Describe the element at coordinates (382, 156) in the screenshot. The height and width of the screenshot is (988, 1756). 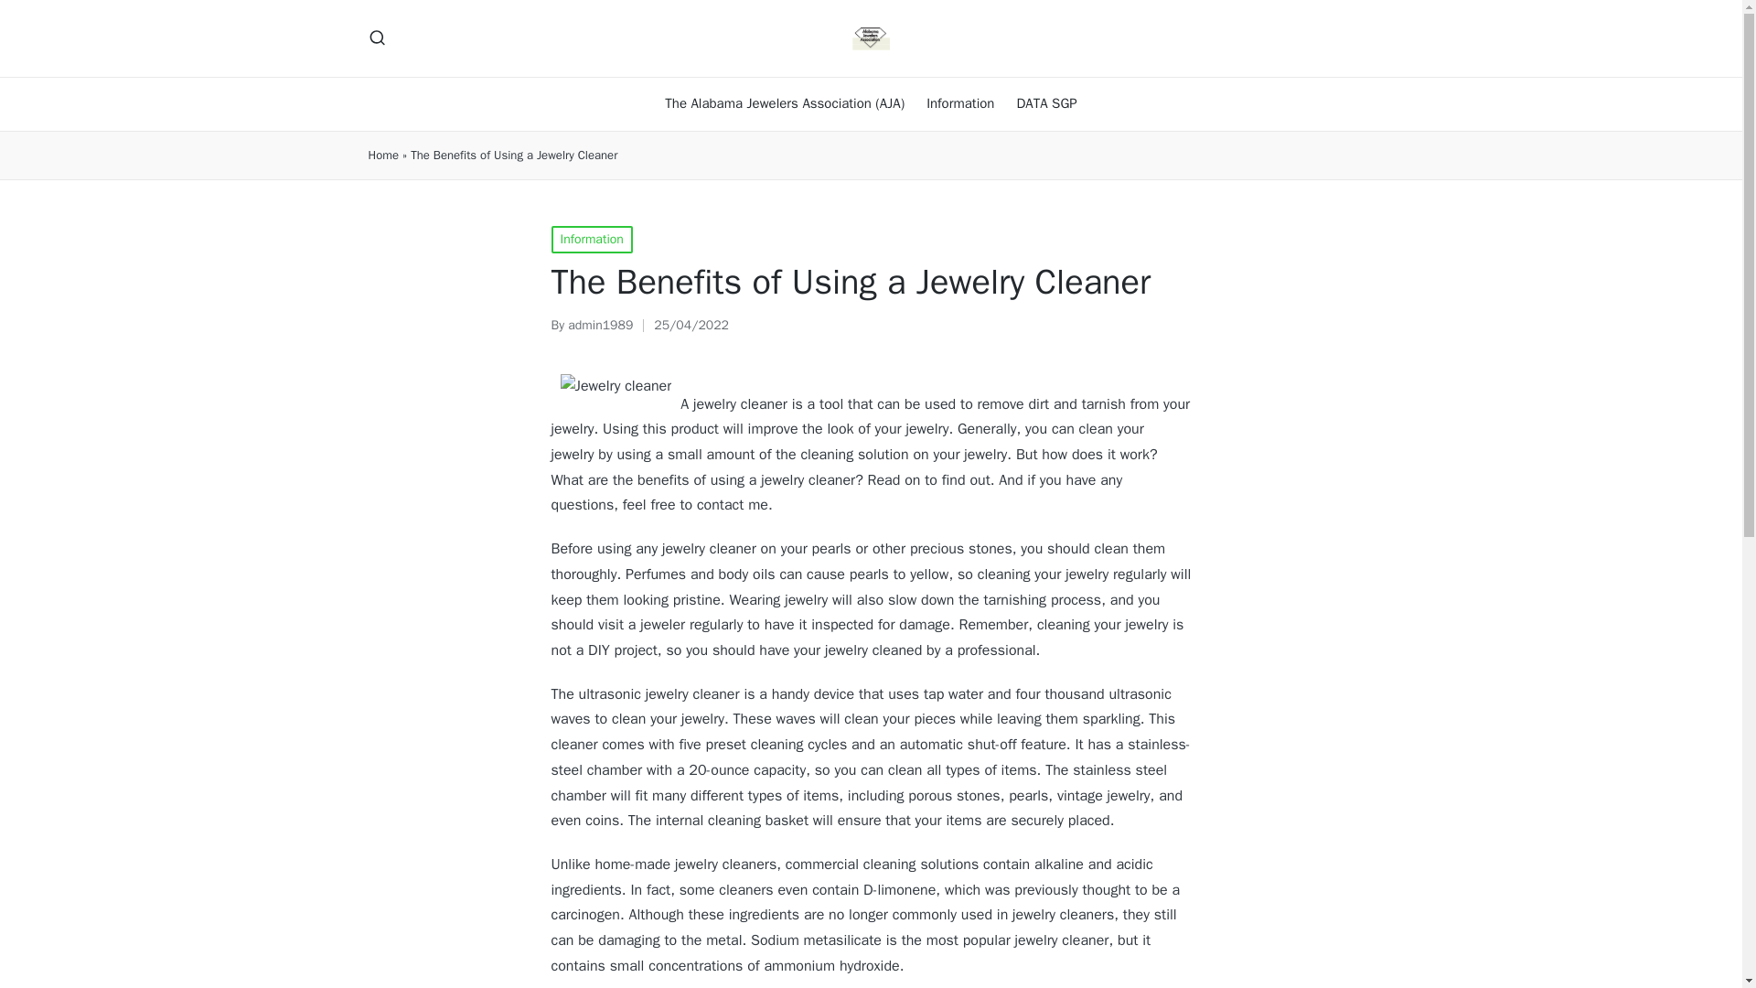
I see `Home` at that location.